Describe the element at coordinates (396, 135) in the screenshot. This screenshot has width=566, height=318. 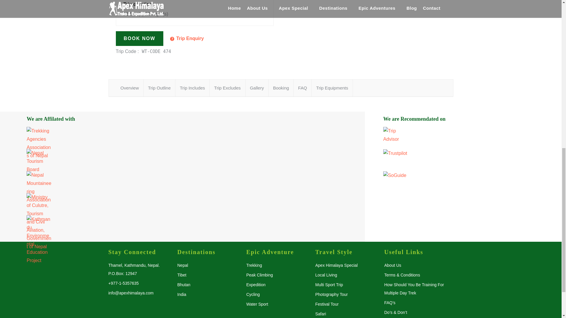
I see `Trip Advisor` at that location.